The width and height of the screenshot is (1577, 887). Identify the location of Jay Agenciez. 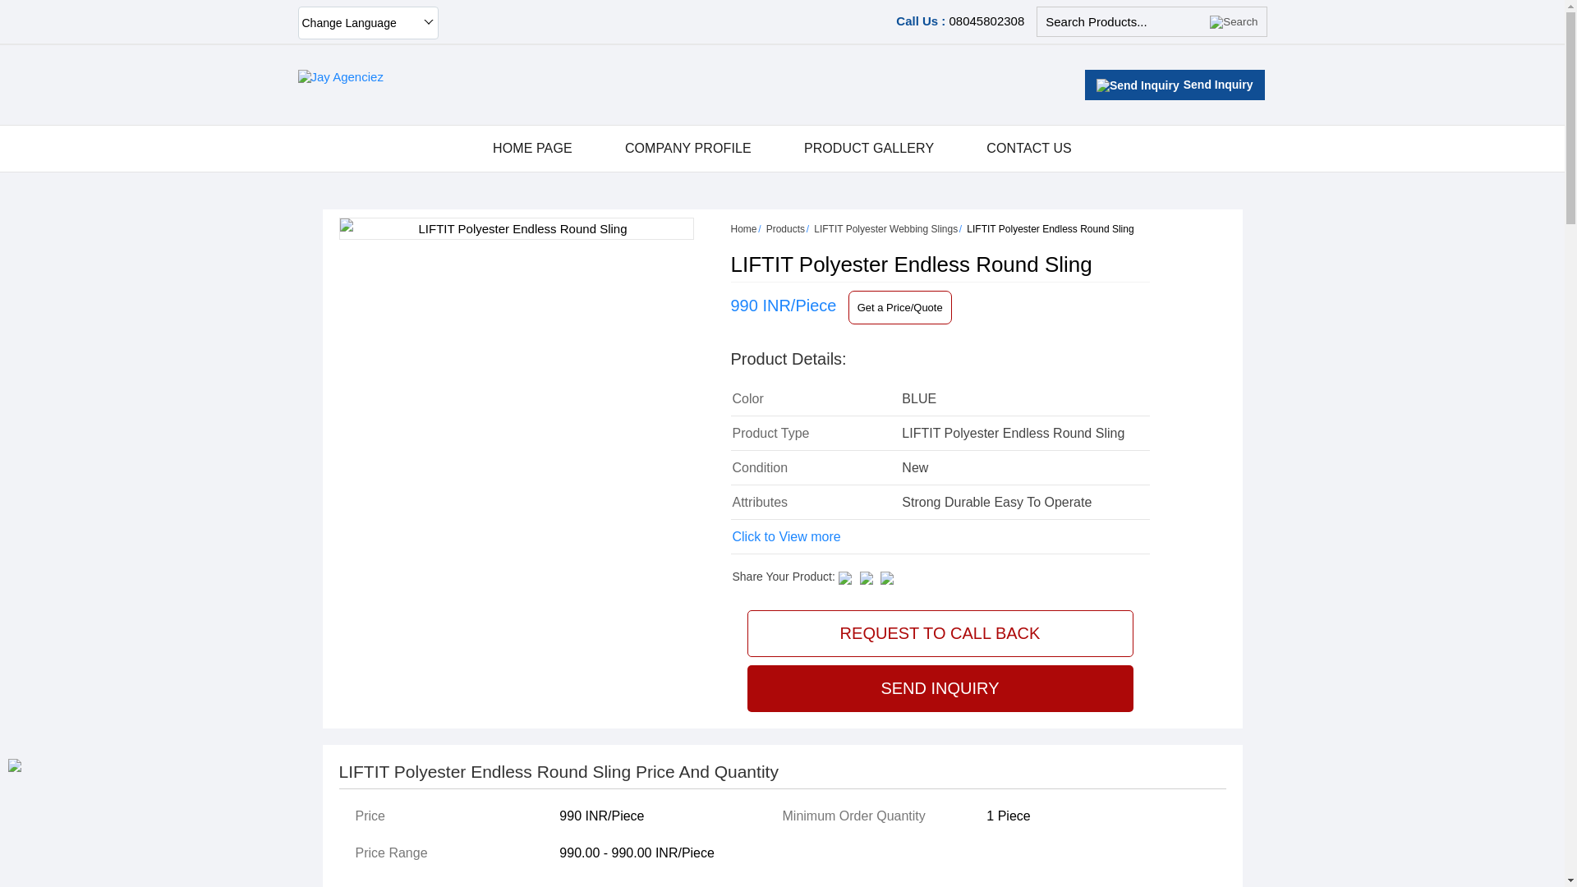
(340, 76).